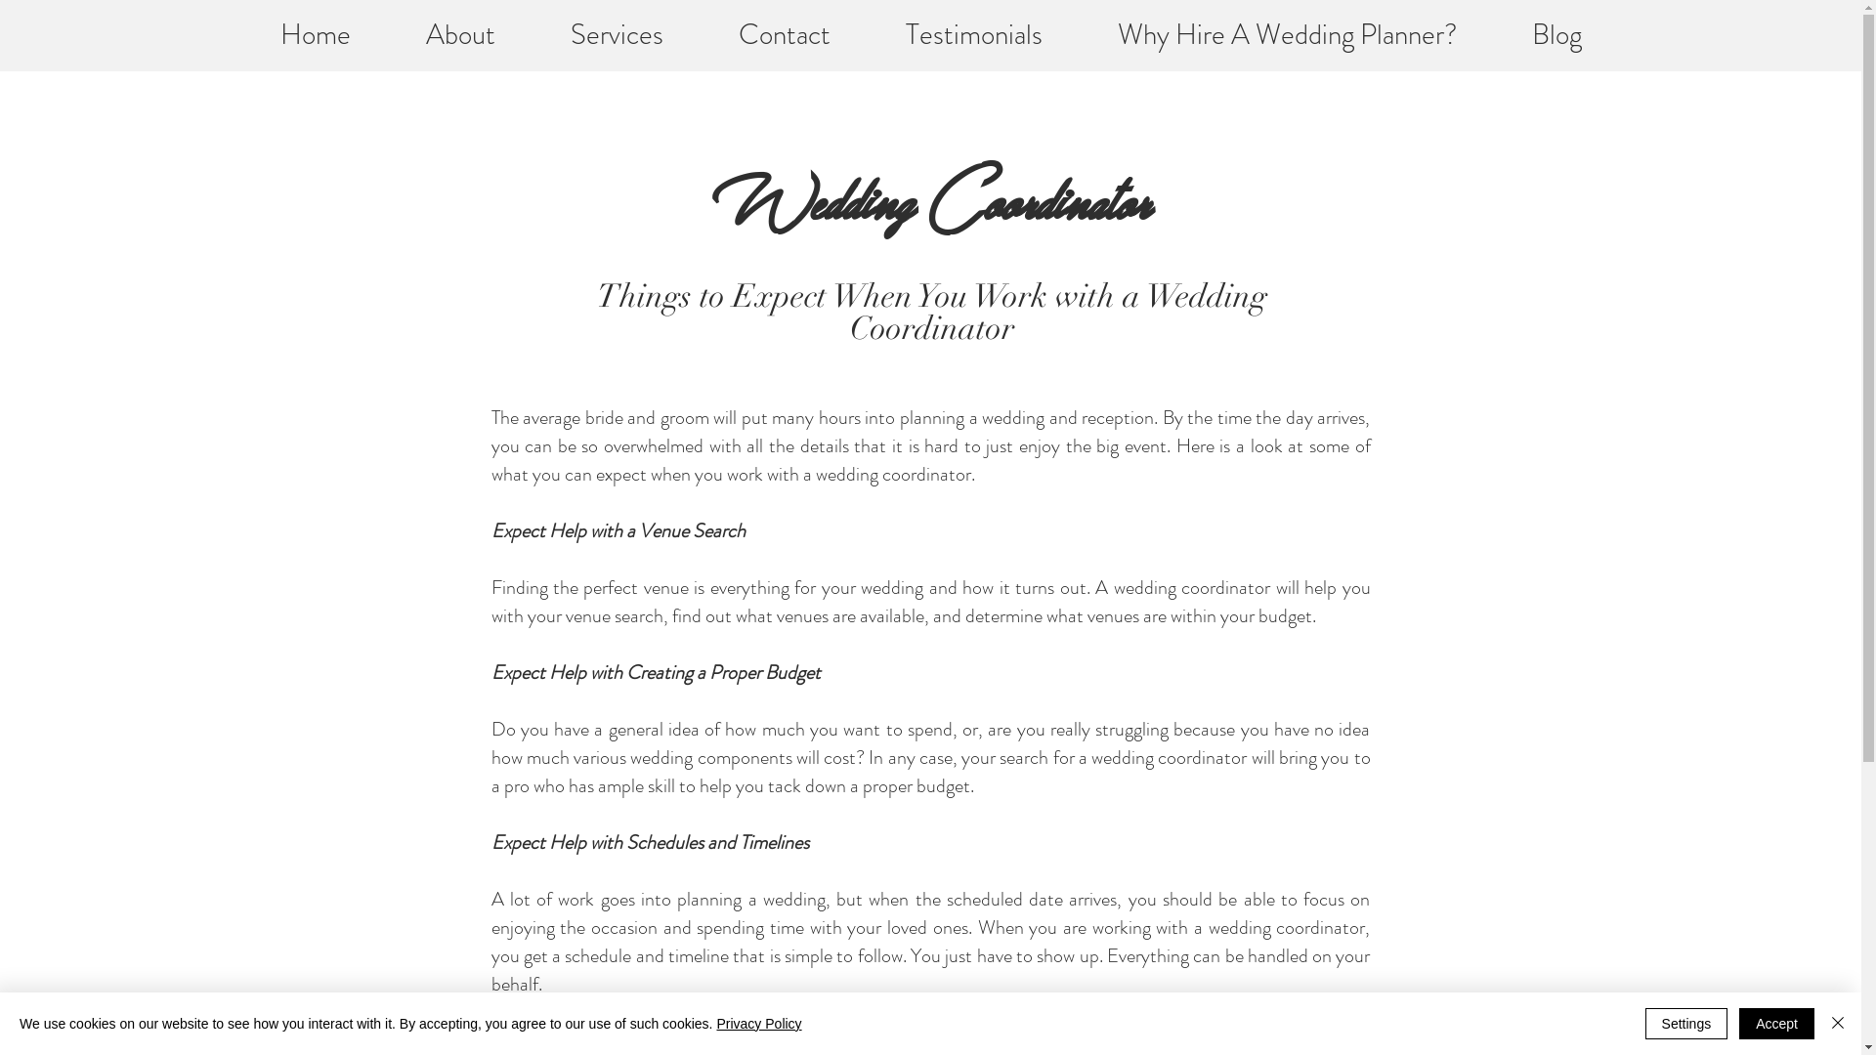 This screenshot has height=1055, width=1876. I want to click on Blog, so click(1557, 35).